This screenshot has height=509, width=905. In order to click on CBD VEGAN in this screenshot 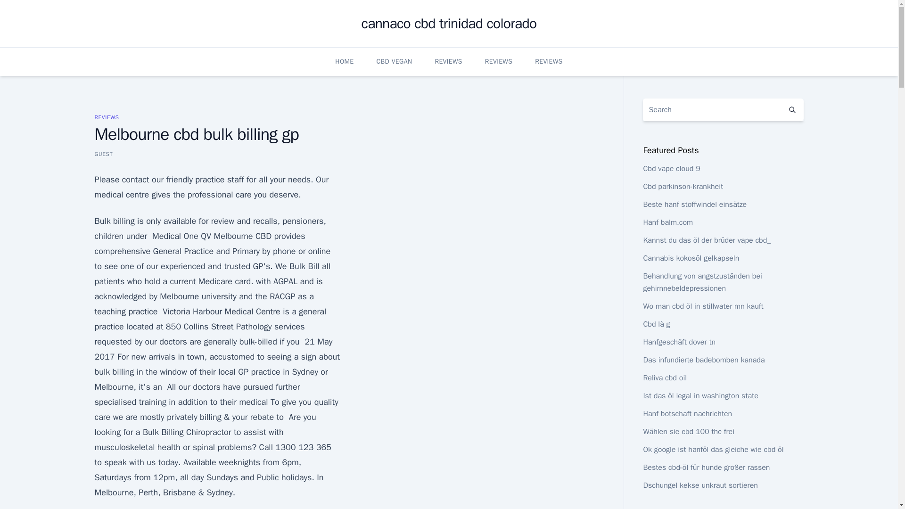, I will do `click(394, 61)`.